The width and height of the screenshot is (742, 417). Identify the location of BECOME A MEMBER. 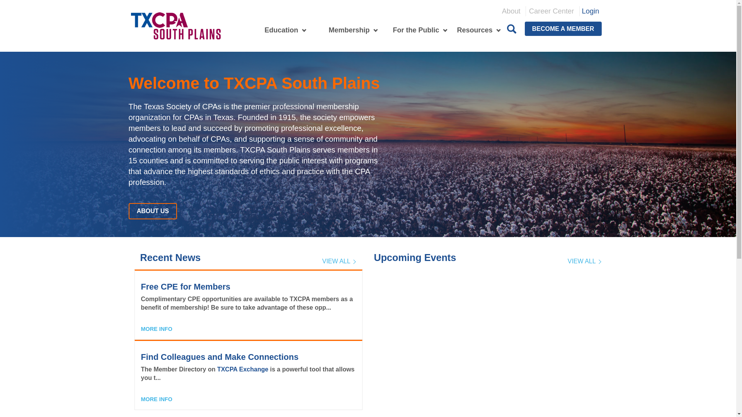
(563, 29).